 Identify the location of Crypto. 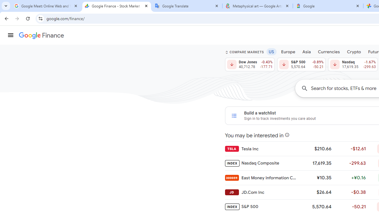
(354, 51).